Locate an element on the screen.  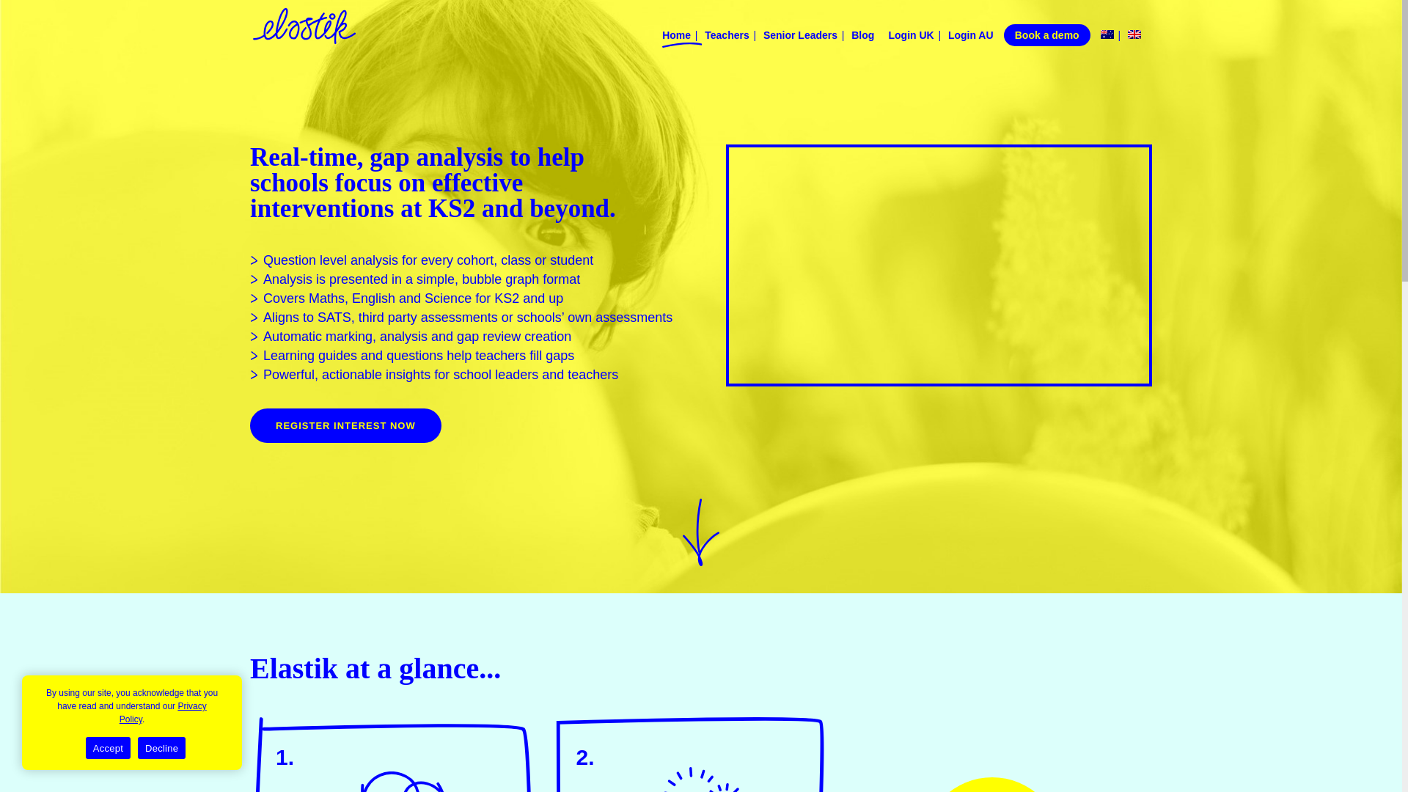
REGISTER INTEREST NOW is located at coordinates (346, 425).